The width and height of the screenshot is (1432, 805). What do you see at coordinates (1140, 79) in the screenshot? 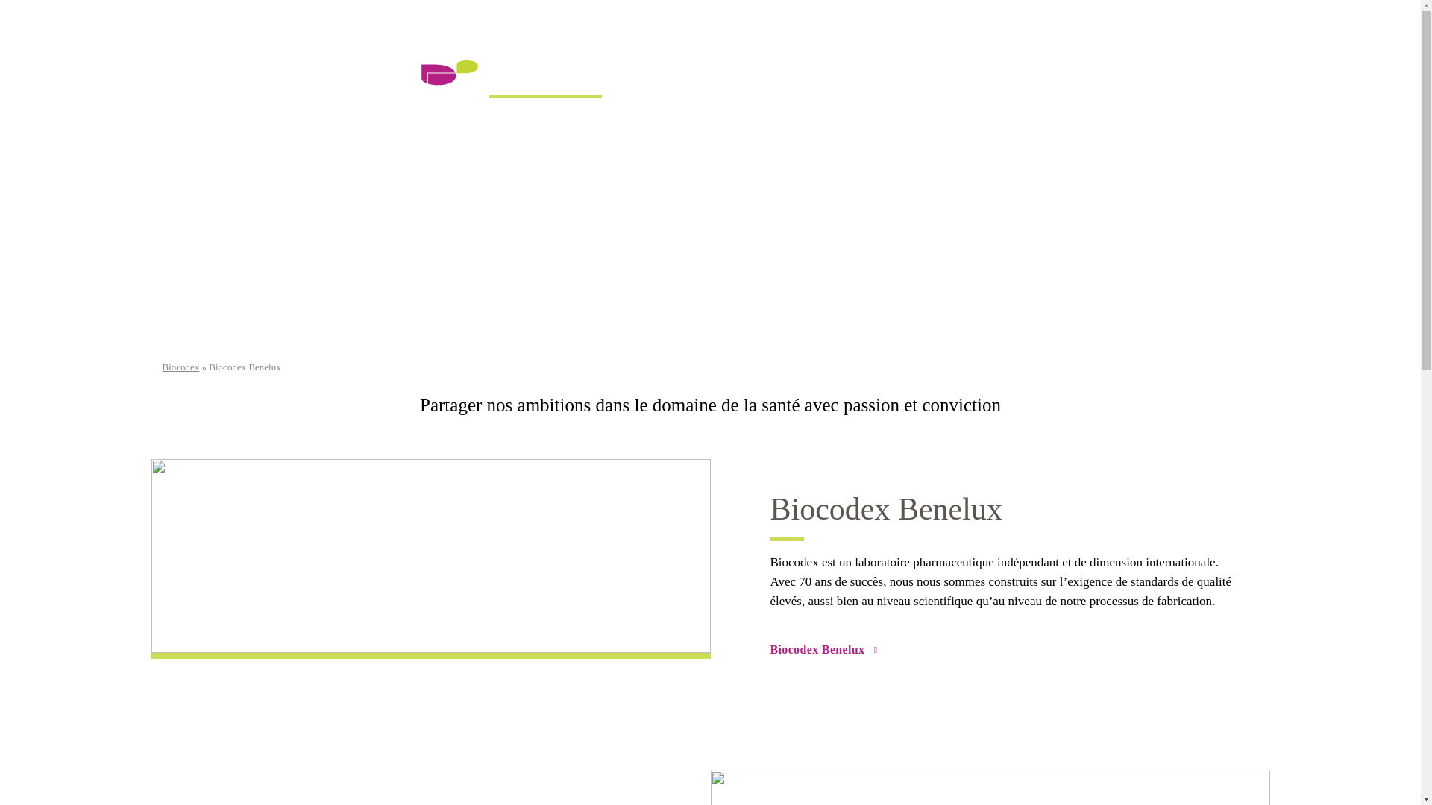
I see `SEARCH` at bounding box center [1140, 79].